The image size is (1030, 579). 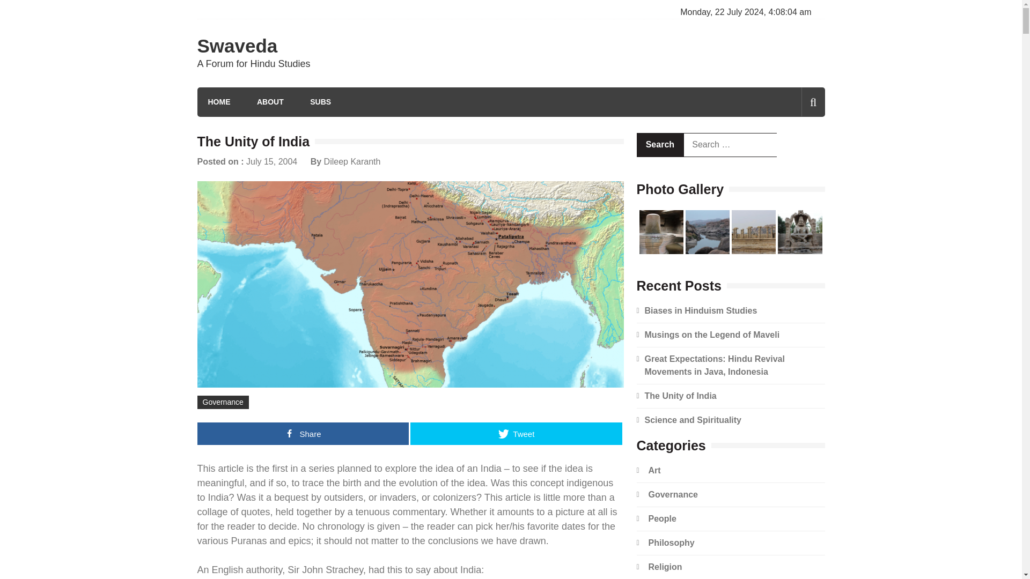 I want to click on People, so click(x=661, y=519).